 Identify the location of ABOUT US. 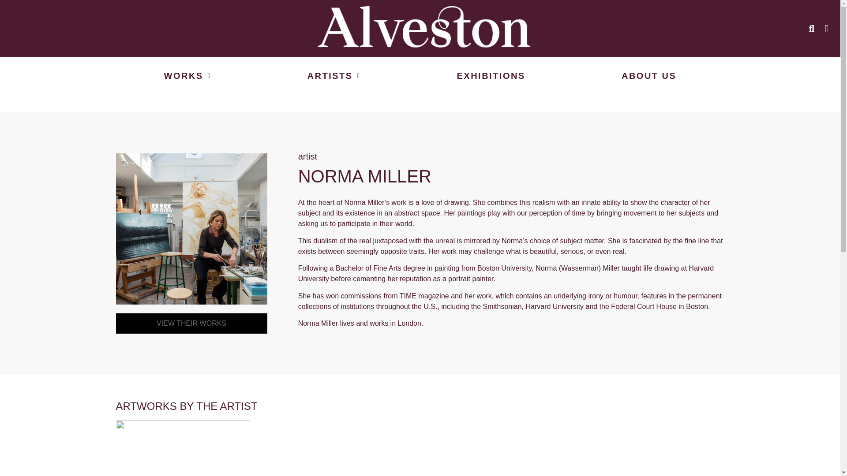
(649, 76).